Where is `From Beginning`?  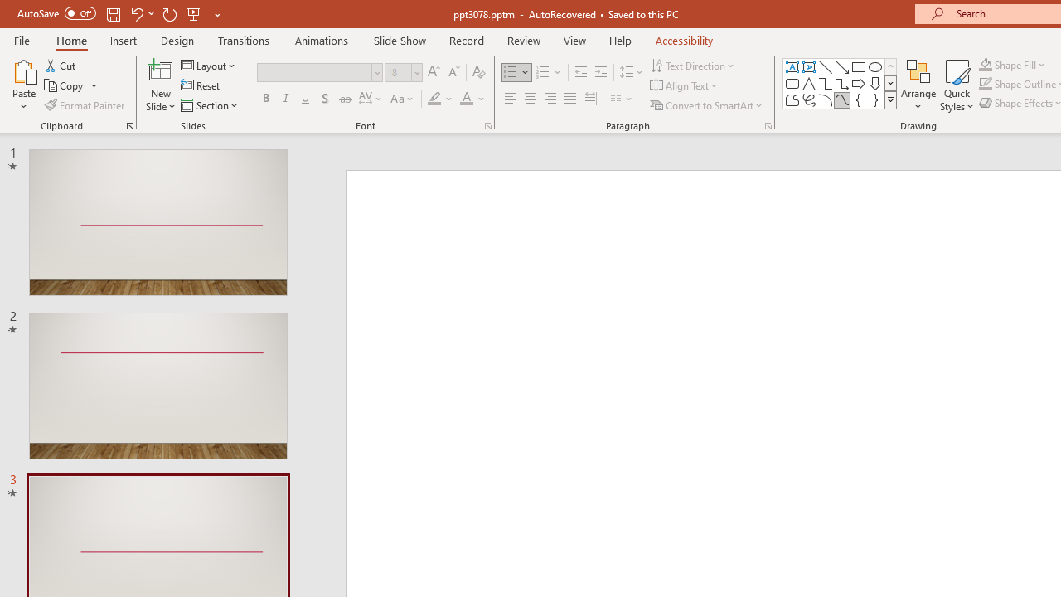 From Beginning is located at coordinates (194, 13).